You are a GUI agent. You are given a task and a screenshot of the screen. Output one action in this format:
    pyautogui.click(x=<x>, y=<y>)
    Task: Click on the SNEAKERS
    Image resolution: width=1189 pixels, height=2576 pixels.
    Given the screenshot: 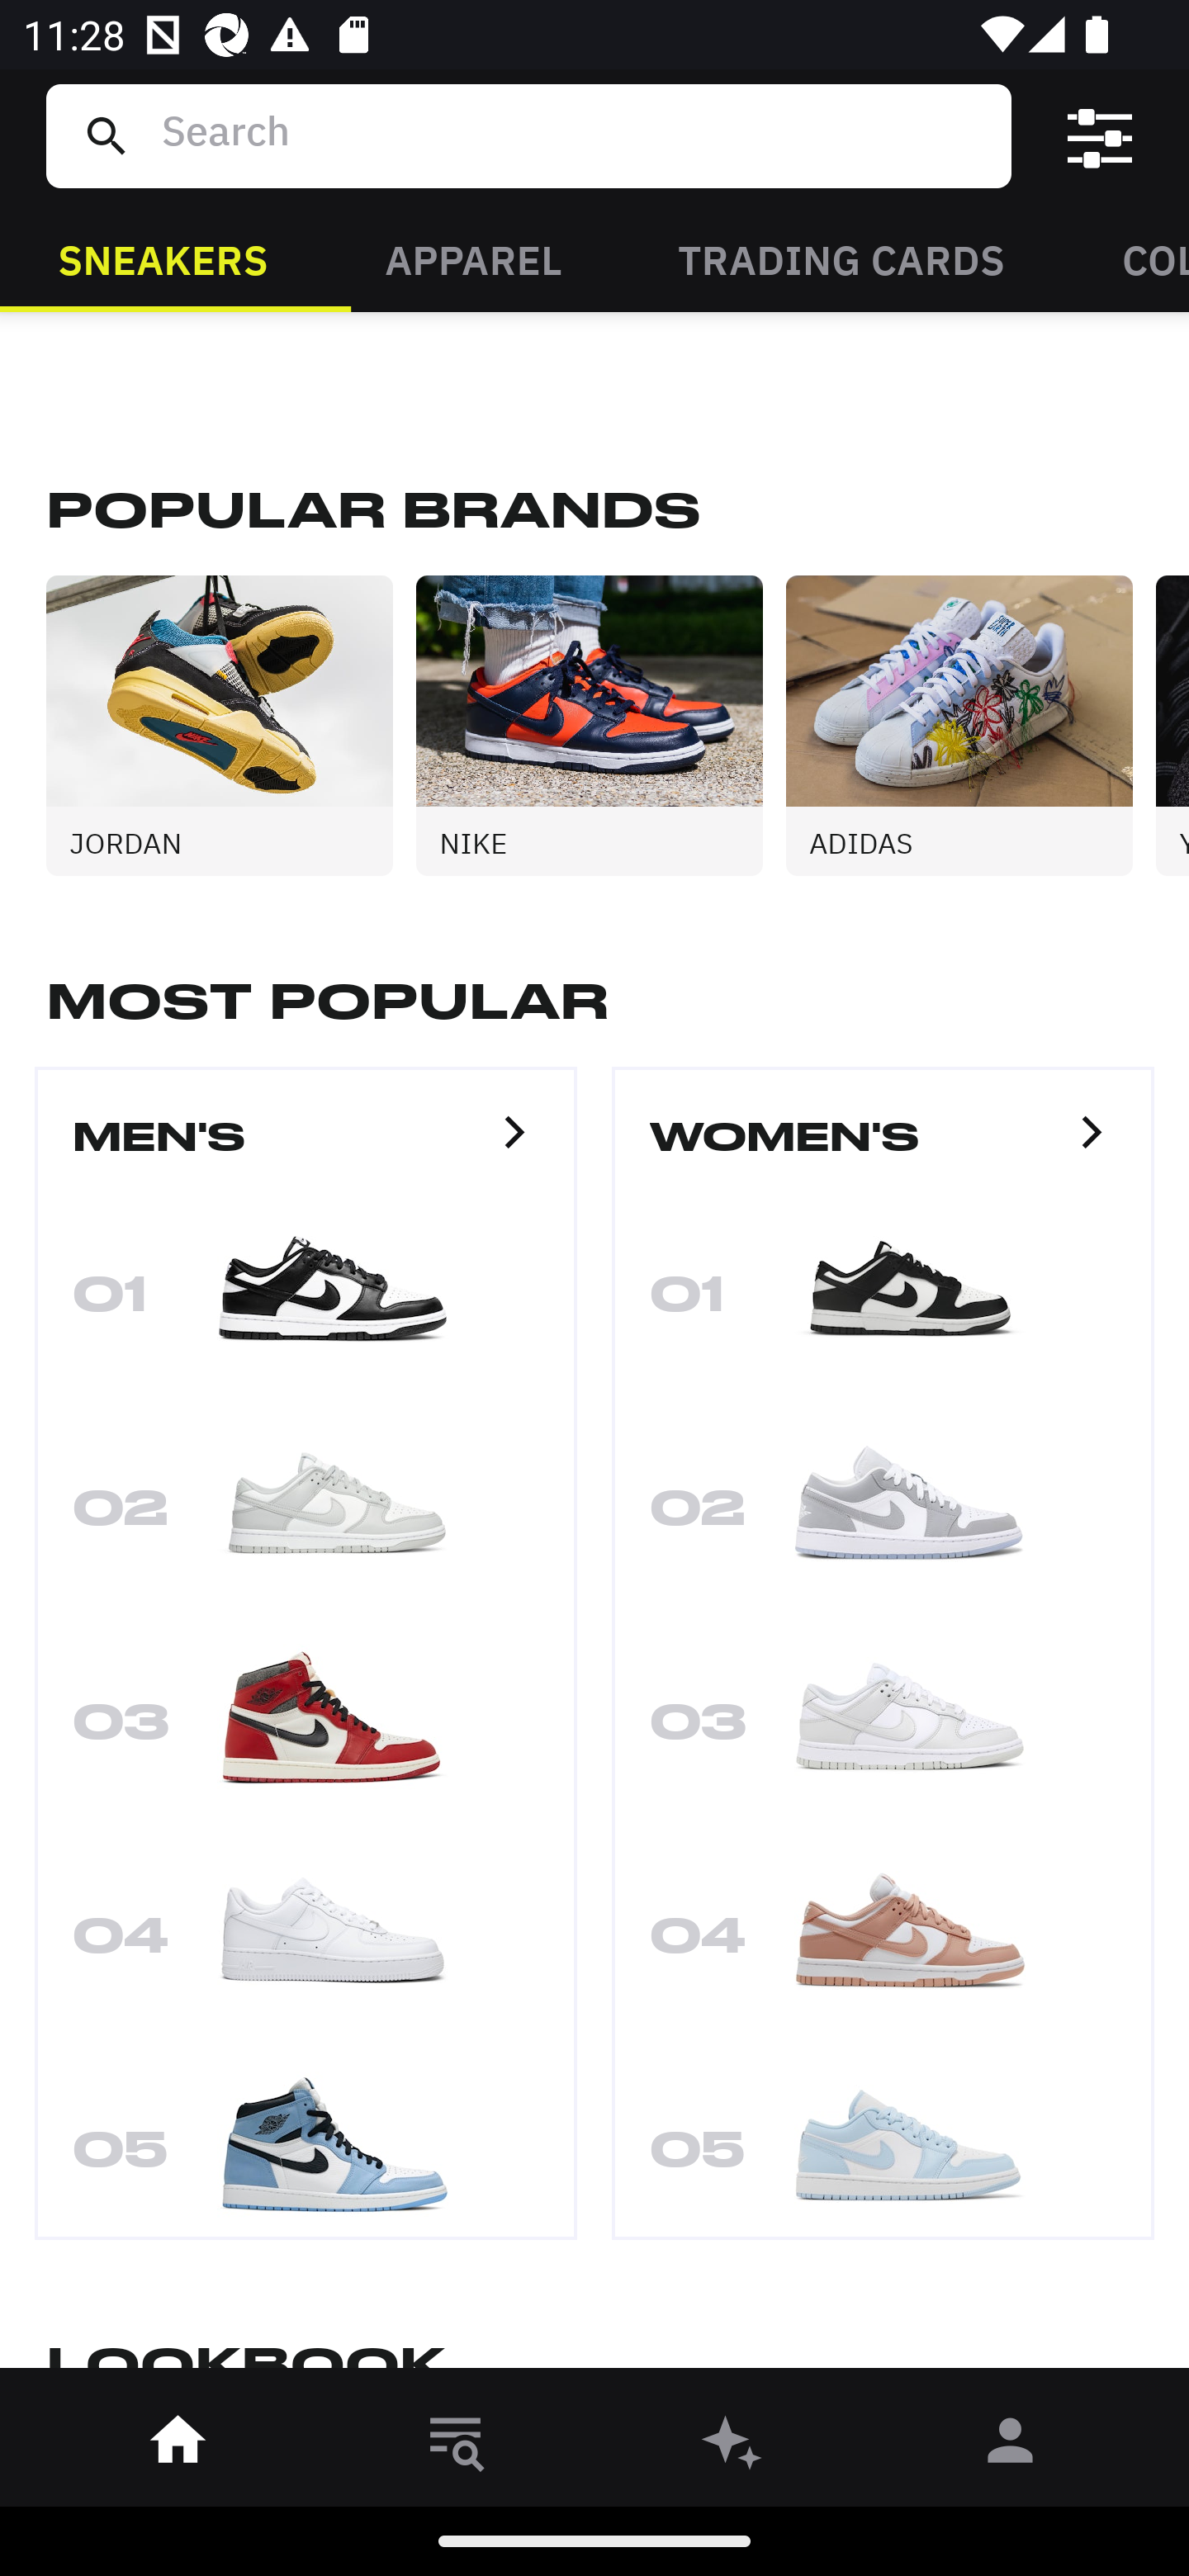 What is the action you would take?
    pyautogui.click(x=163, y=258)
    